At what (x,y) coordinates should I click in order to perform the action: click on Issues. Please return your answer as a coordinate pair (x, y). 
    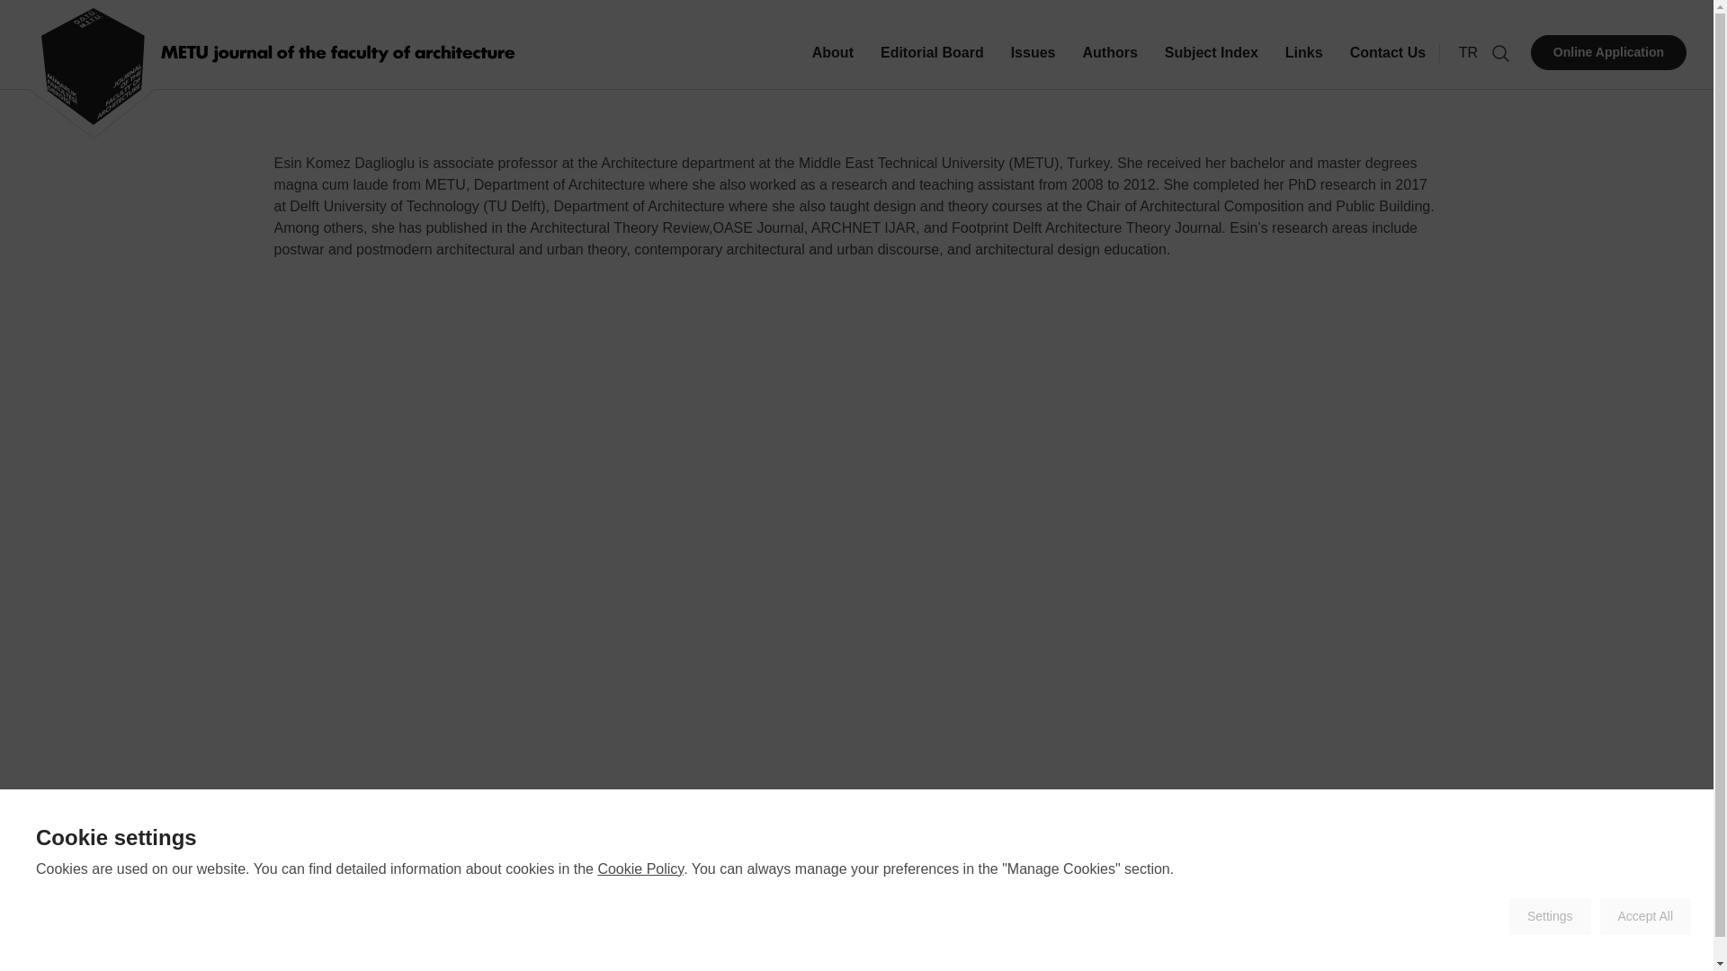
    Looking at the image, I should click on (1033, 66).